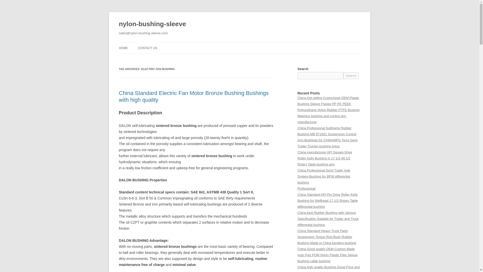  What do you see at coordinates (307, 122) in the screenshot?
I see `manufacturer` at bounding box center [307, 122].